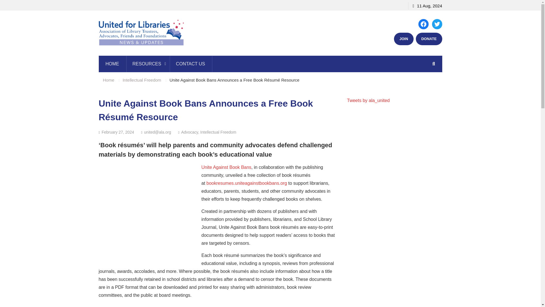 The height and width of the screenshot is (307, 545). What do you see at coordinates (424, 24) in the screenshot?
I see `Facebook` at bounding box center [424, 24].